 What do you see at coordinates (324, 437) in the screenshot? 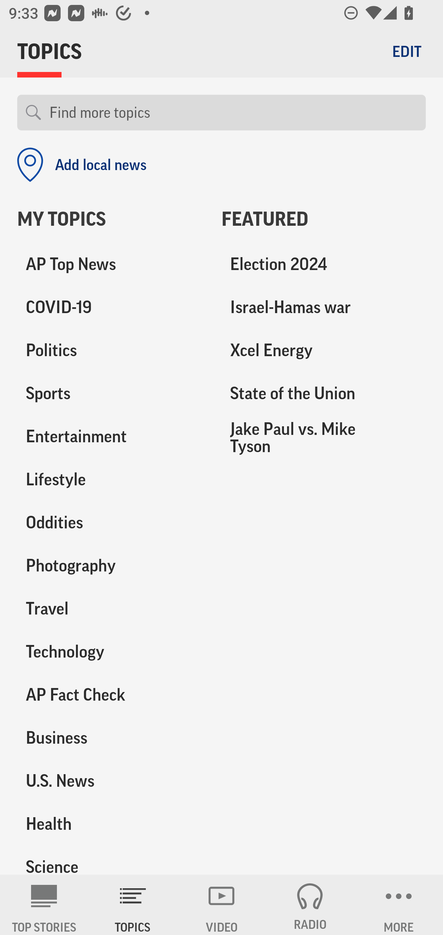
I see `Jake Paul vs. Mike Tyson` at bounding box center [324, 437].